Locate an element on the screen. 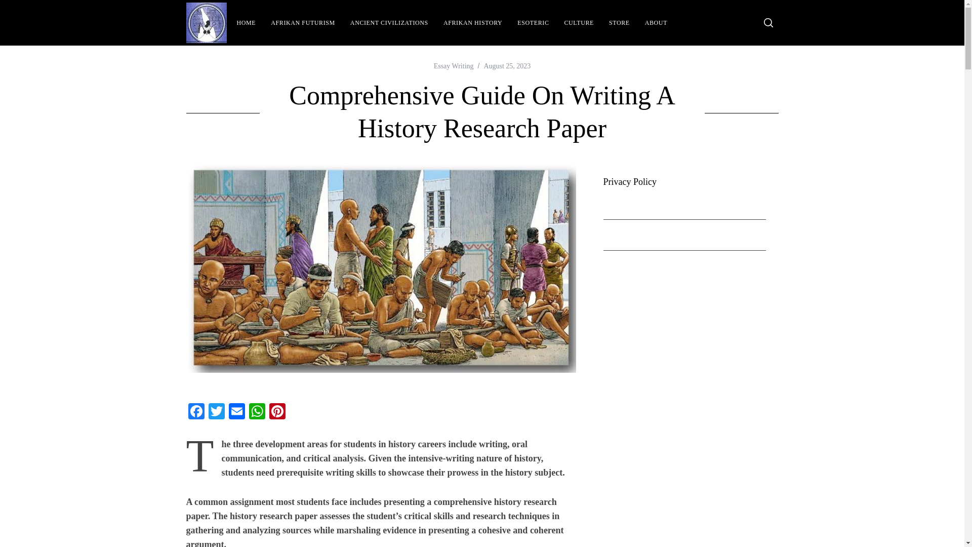 The image size is (972, 547). HOME is located at coordinates (246, 23).